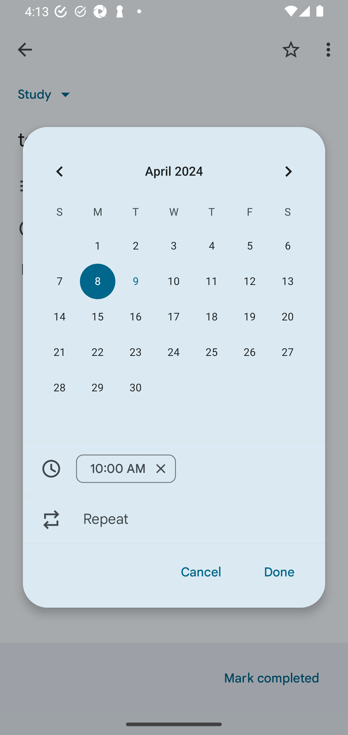 This screenshot has width=348, height=735. What do you see at coordinates (287, 352) in the screenshot?
I see `27 27 April 2024` at bounding box center [287, 352].